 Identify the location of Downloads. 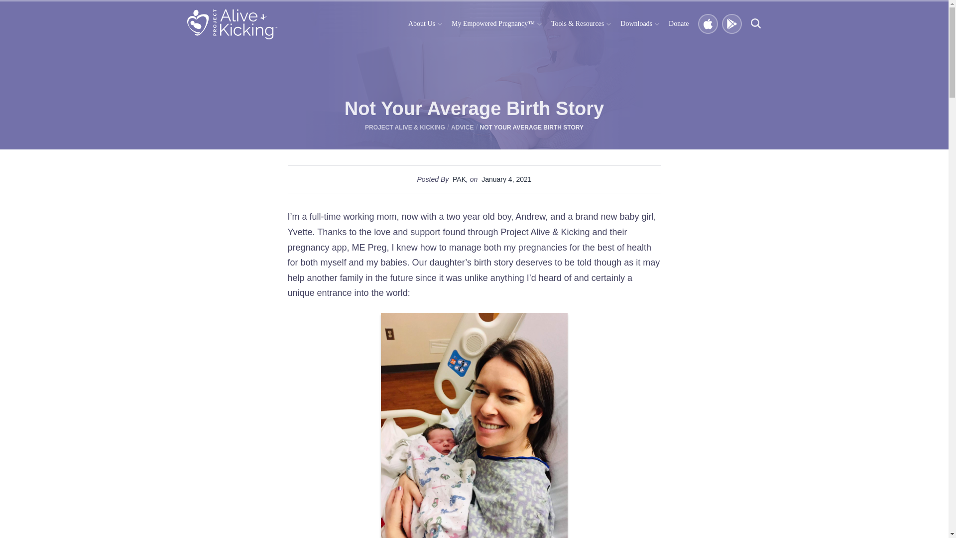
(639, 24).